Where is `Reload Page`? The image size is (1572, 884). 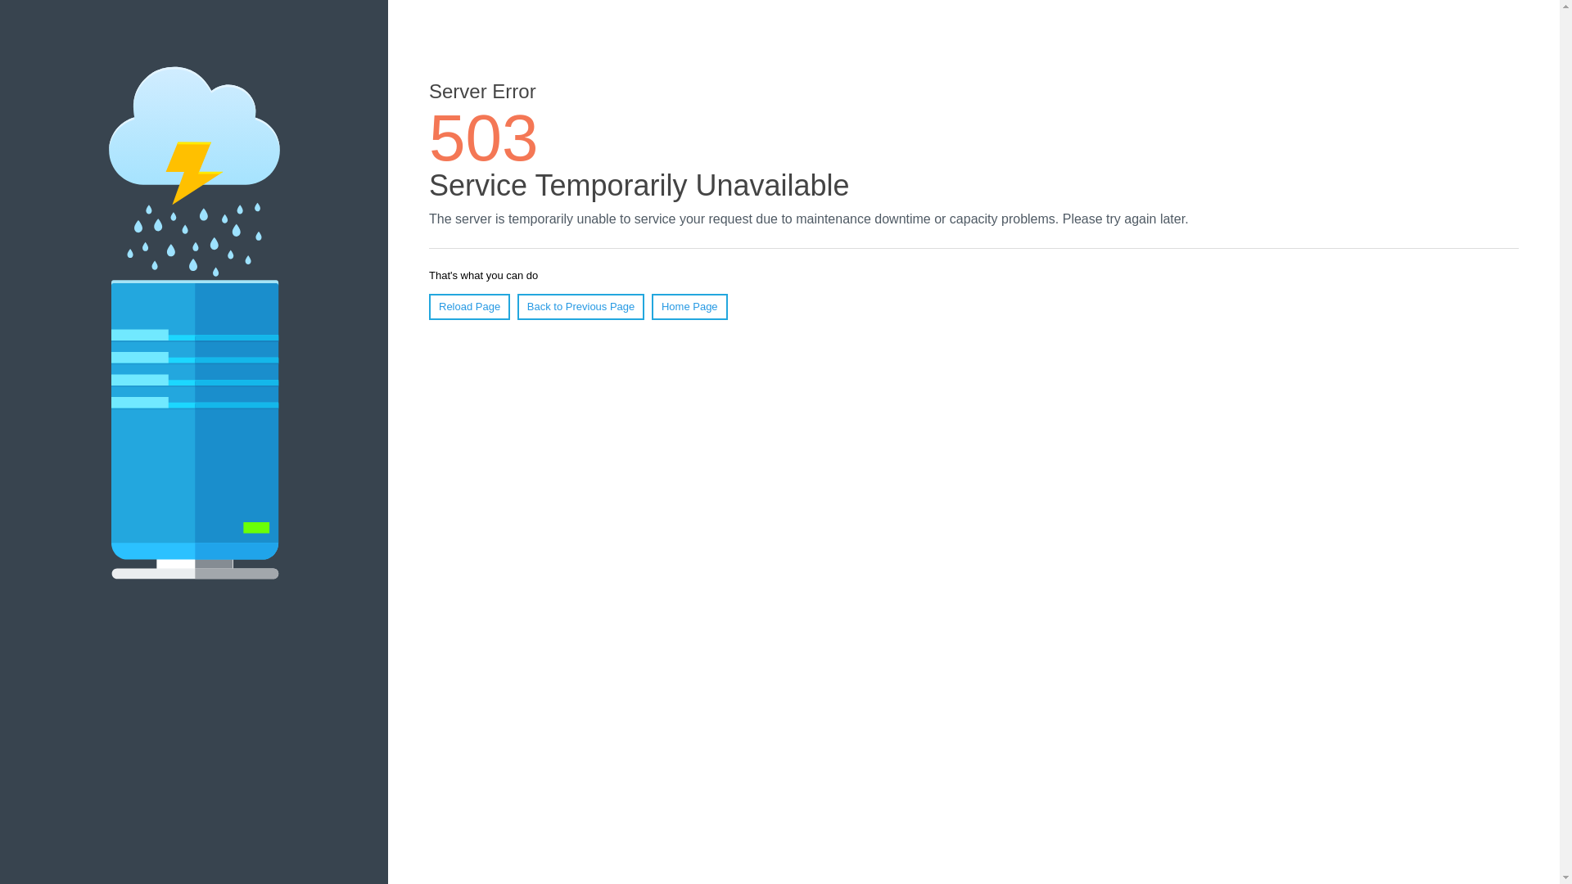 Reload Page is located at coordinates (469, 306).